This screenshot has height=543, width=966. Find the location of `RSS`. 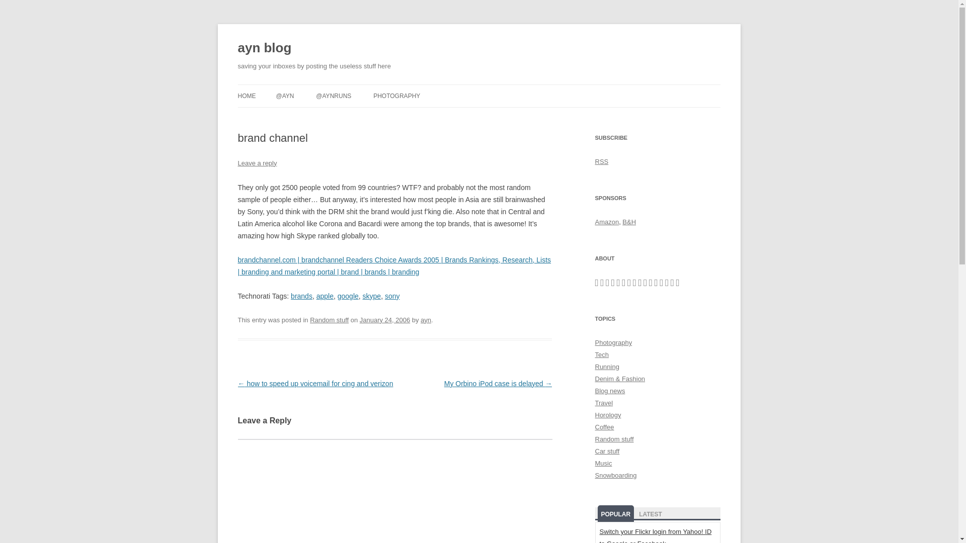

RSS is located at coordinates (602, 162).